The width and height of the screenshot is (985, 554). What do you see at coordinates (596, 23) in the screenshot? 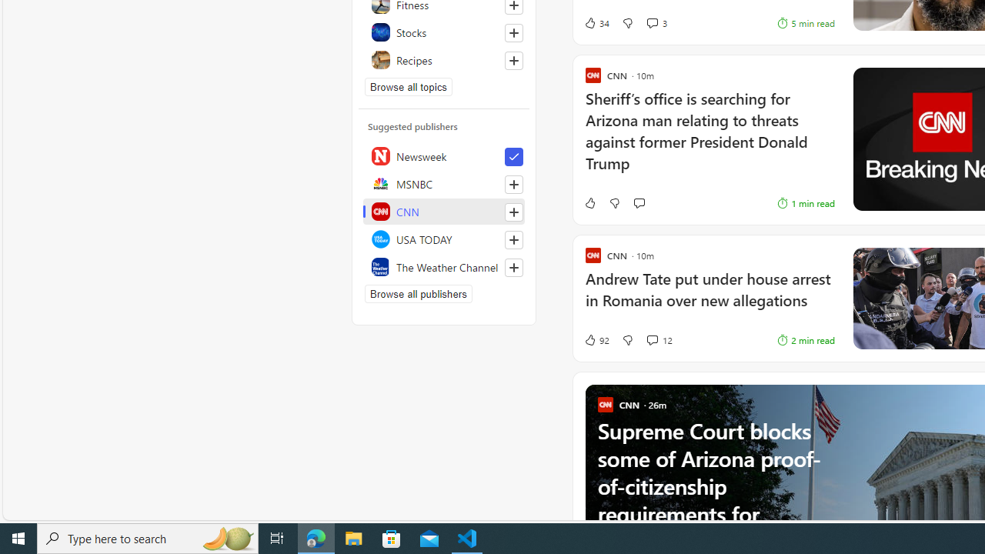
I see `34 Like` at bounding box center [596, 23].